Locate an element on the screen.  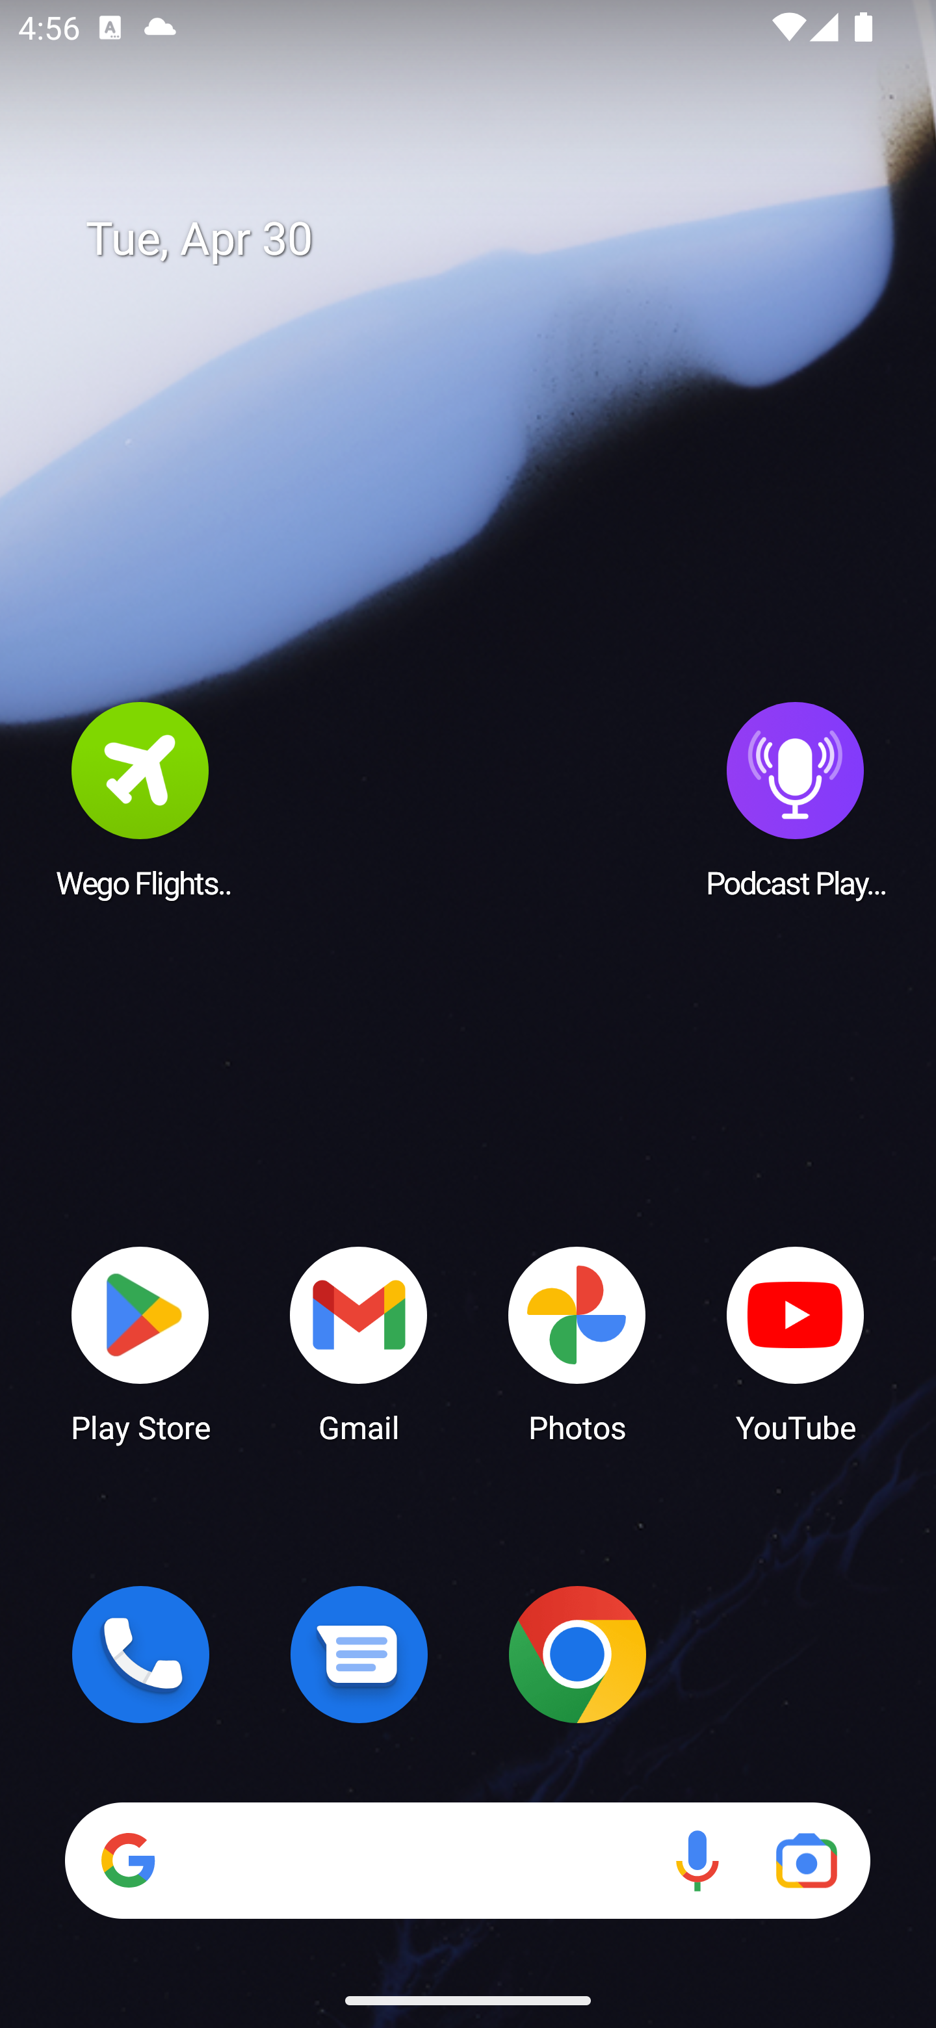
Google Lens is located at coordinates (806, 1860).